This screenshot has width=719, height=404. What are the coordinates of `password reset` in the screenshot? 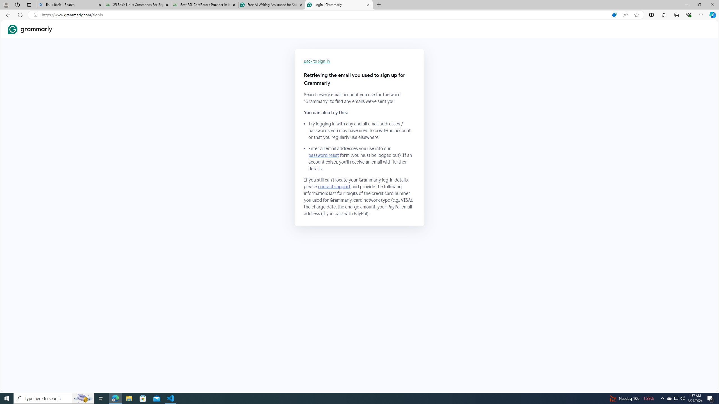 It's located at (324, 155).